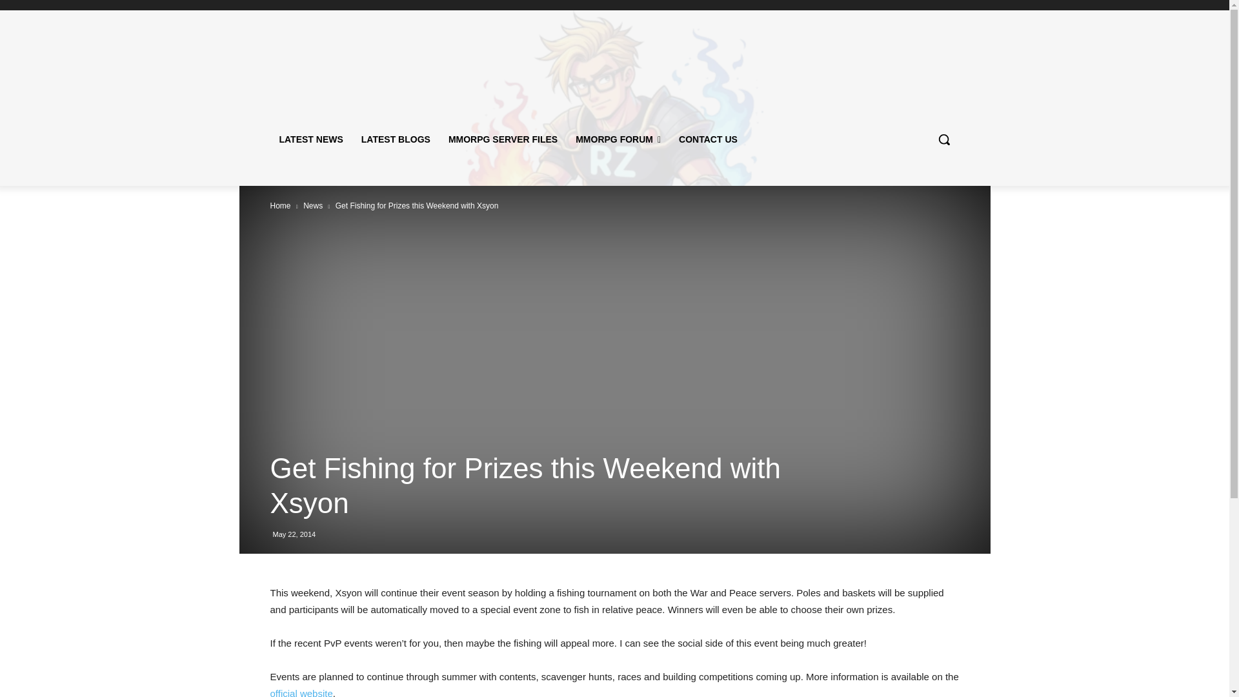  Describe the element at coordinates (503, 139) in the screenshot. I see `MMORPG SERVER FILES` at that location.